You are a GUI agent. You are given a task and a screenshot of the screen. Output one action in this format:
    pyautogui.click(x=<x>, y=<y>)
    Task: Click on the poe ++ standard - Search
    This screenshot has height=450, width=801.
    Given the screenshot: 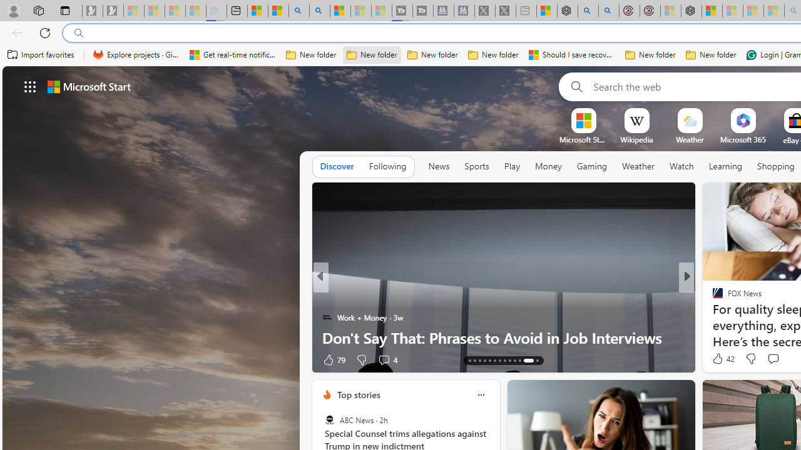 What is the action you would take?
    pyautogui.click(x=609, y=11)
    